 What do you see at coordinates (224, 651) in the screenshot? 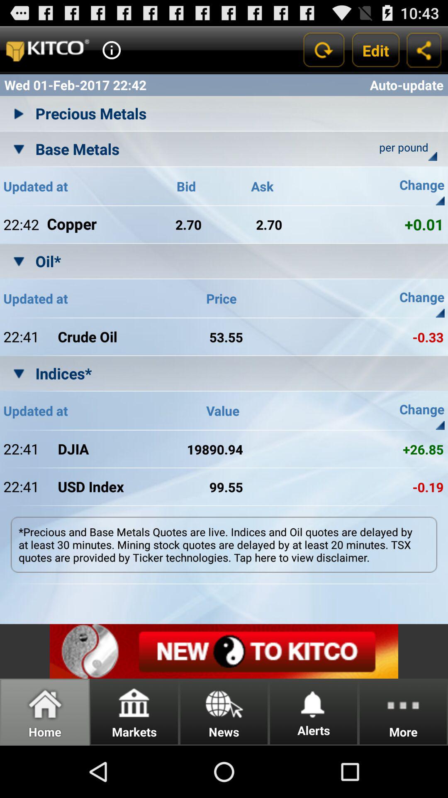
I see `advertisement` at bounding box center [224, 651].